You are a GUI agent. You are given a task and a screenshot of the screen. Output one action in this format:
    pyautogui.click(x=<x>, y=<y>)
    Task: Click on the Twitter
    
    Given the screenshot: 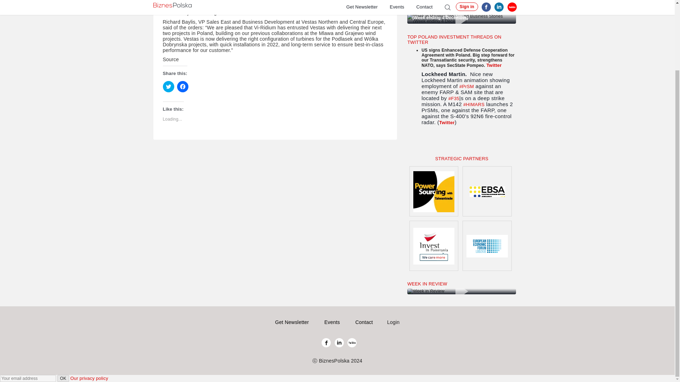 What is the action you would take?
    pyautogui.click(x=494, y=65)
    